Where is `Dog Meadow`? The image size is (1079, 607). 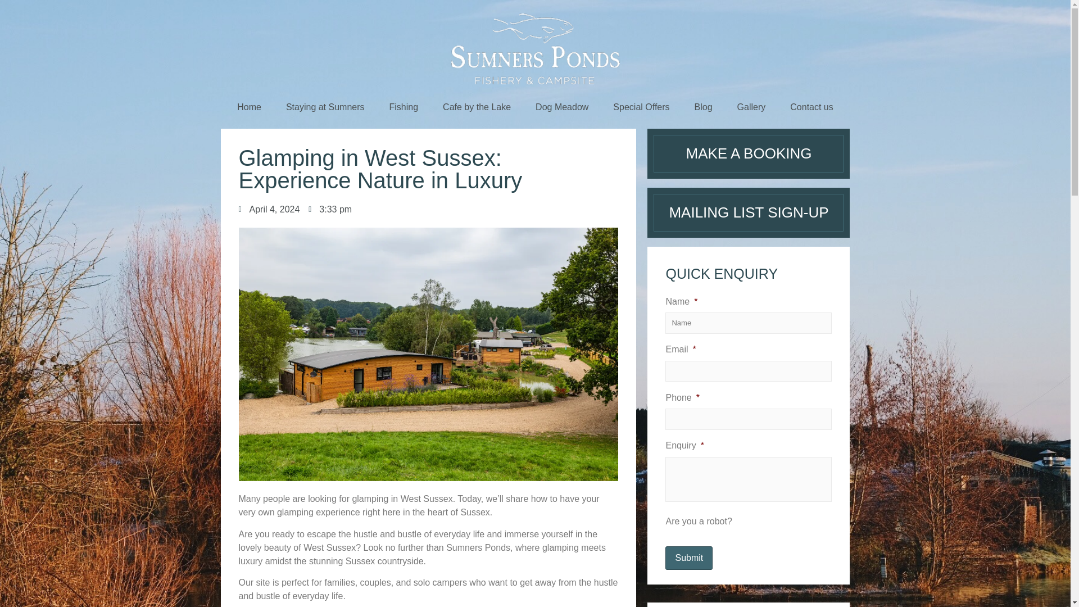
Dog Meadow is located at coordinates (562, 107).